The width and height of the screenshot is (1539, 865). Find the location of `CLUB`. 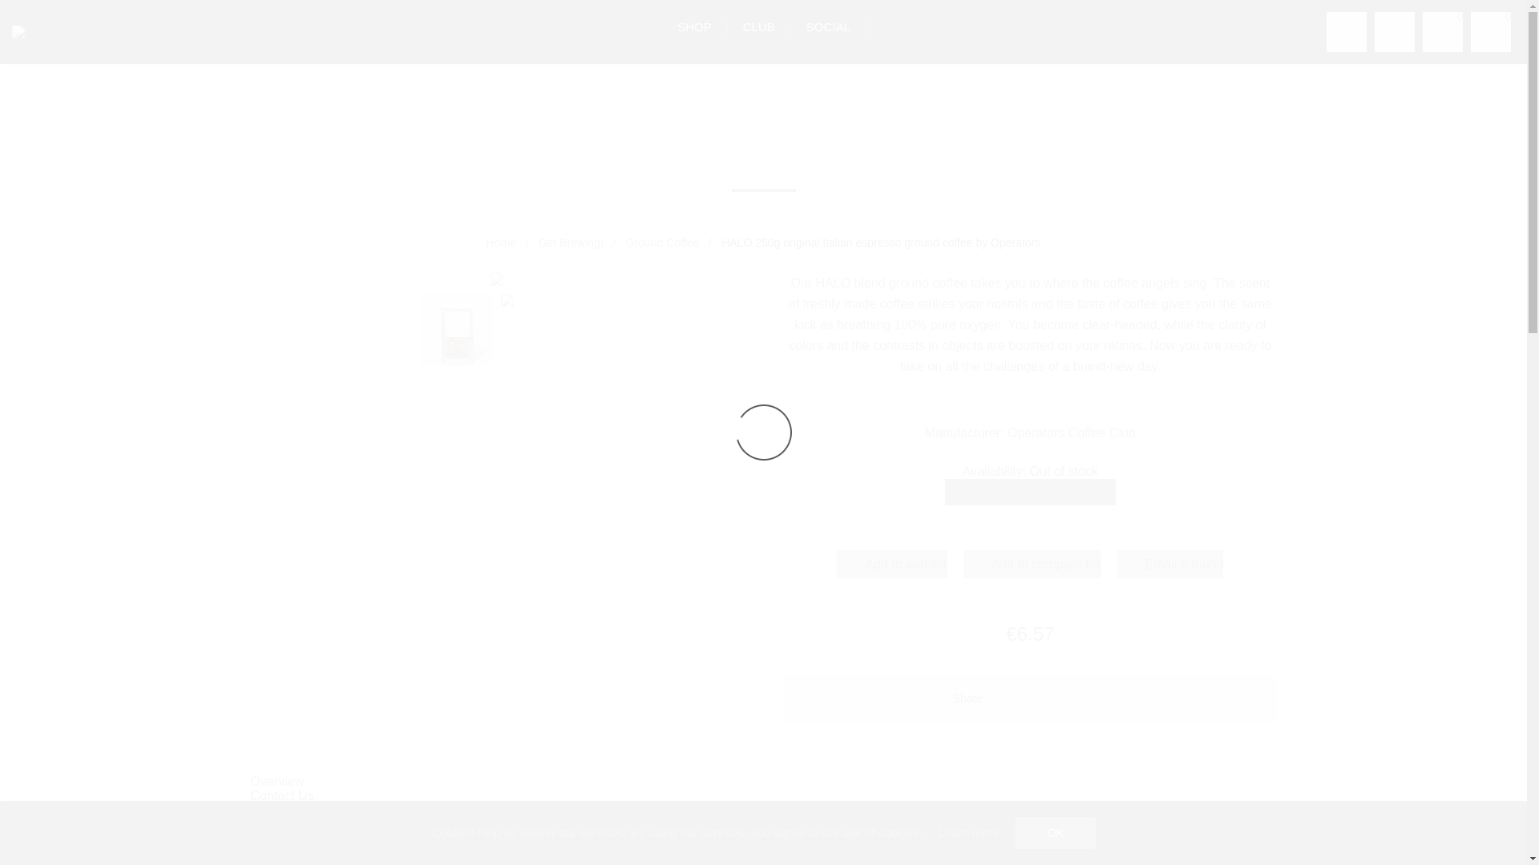

CLUB is located at coordinates (758, 26).